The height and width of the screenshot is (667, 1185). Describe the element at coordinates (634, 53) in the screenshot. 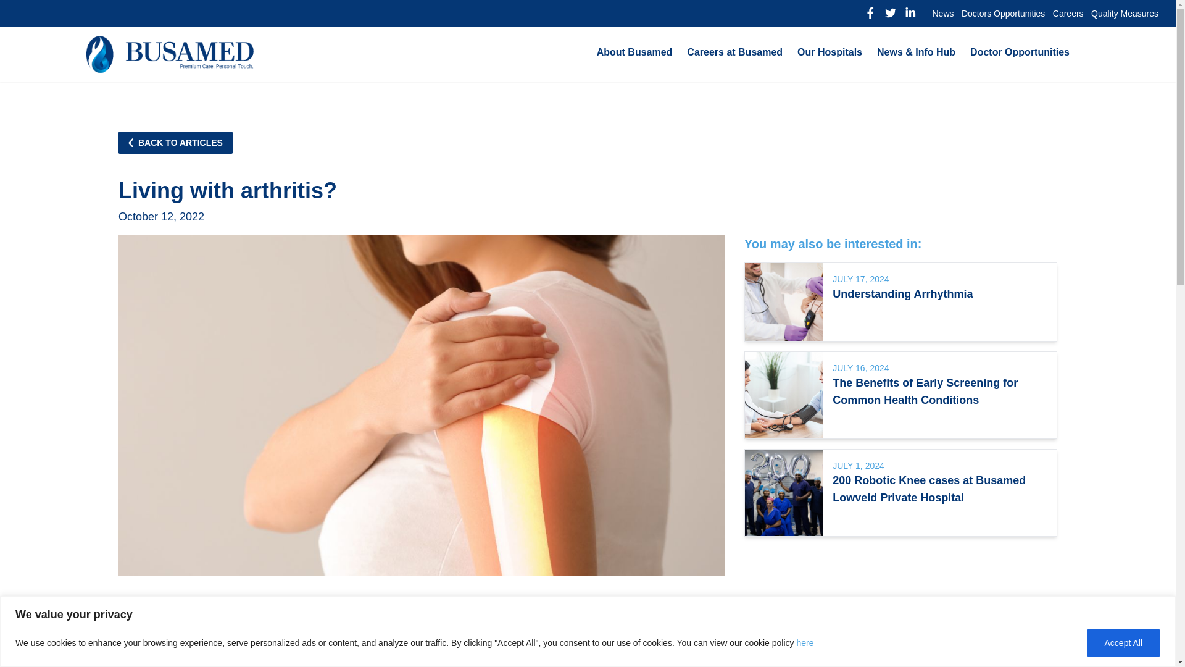

I see `About Busamed` at that location.